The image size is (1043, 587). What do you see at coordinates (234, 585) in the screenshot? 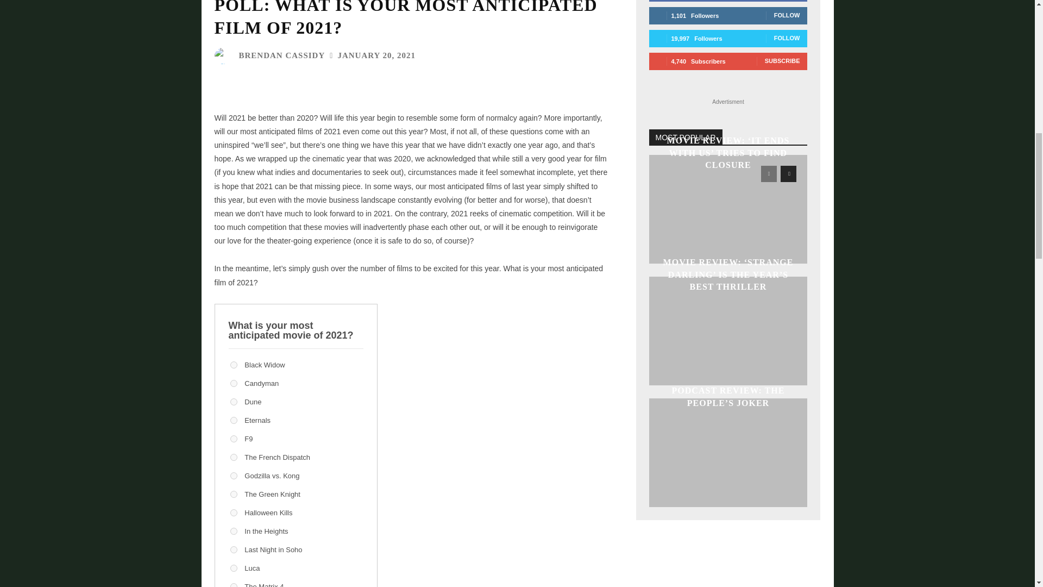
I see `49550029` at bounding box center [234, 585].